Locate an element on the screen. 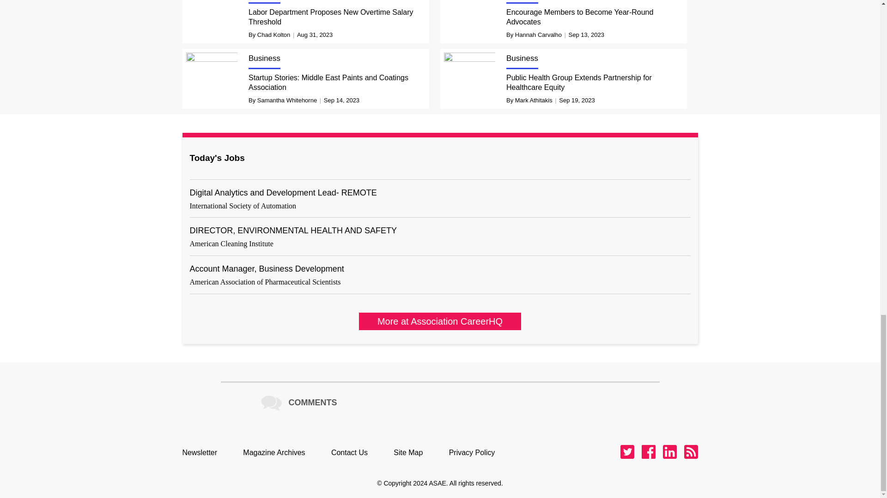  Visit us onTwitter is located at coordinates (627, 452).